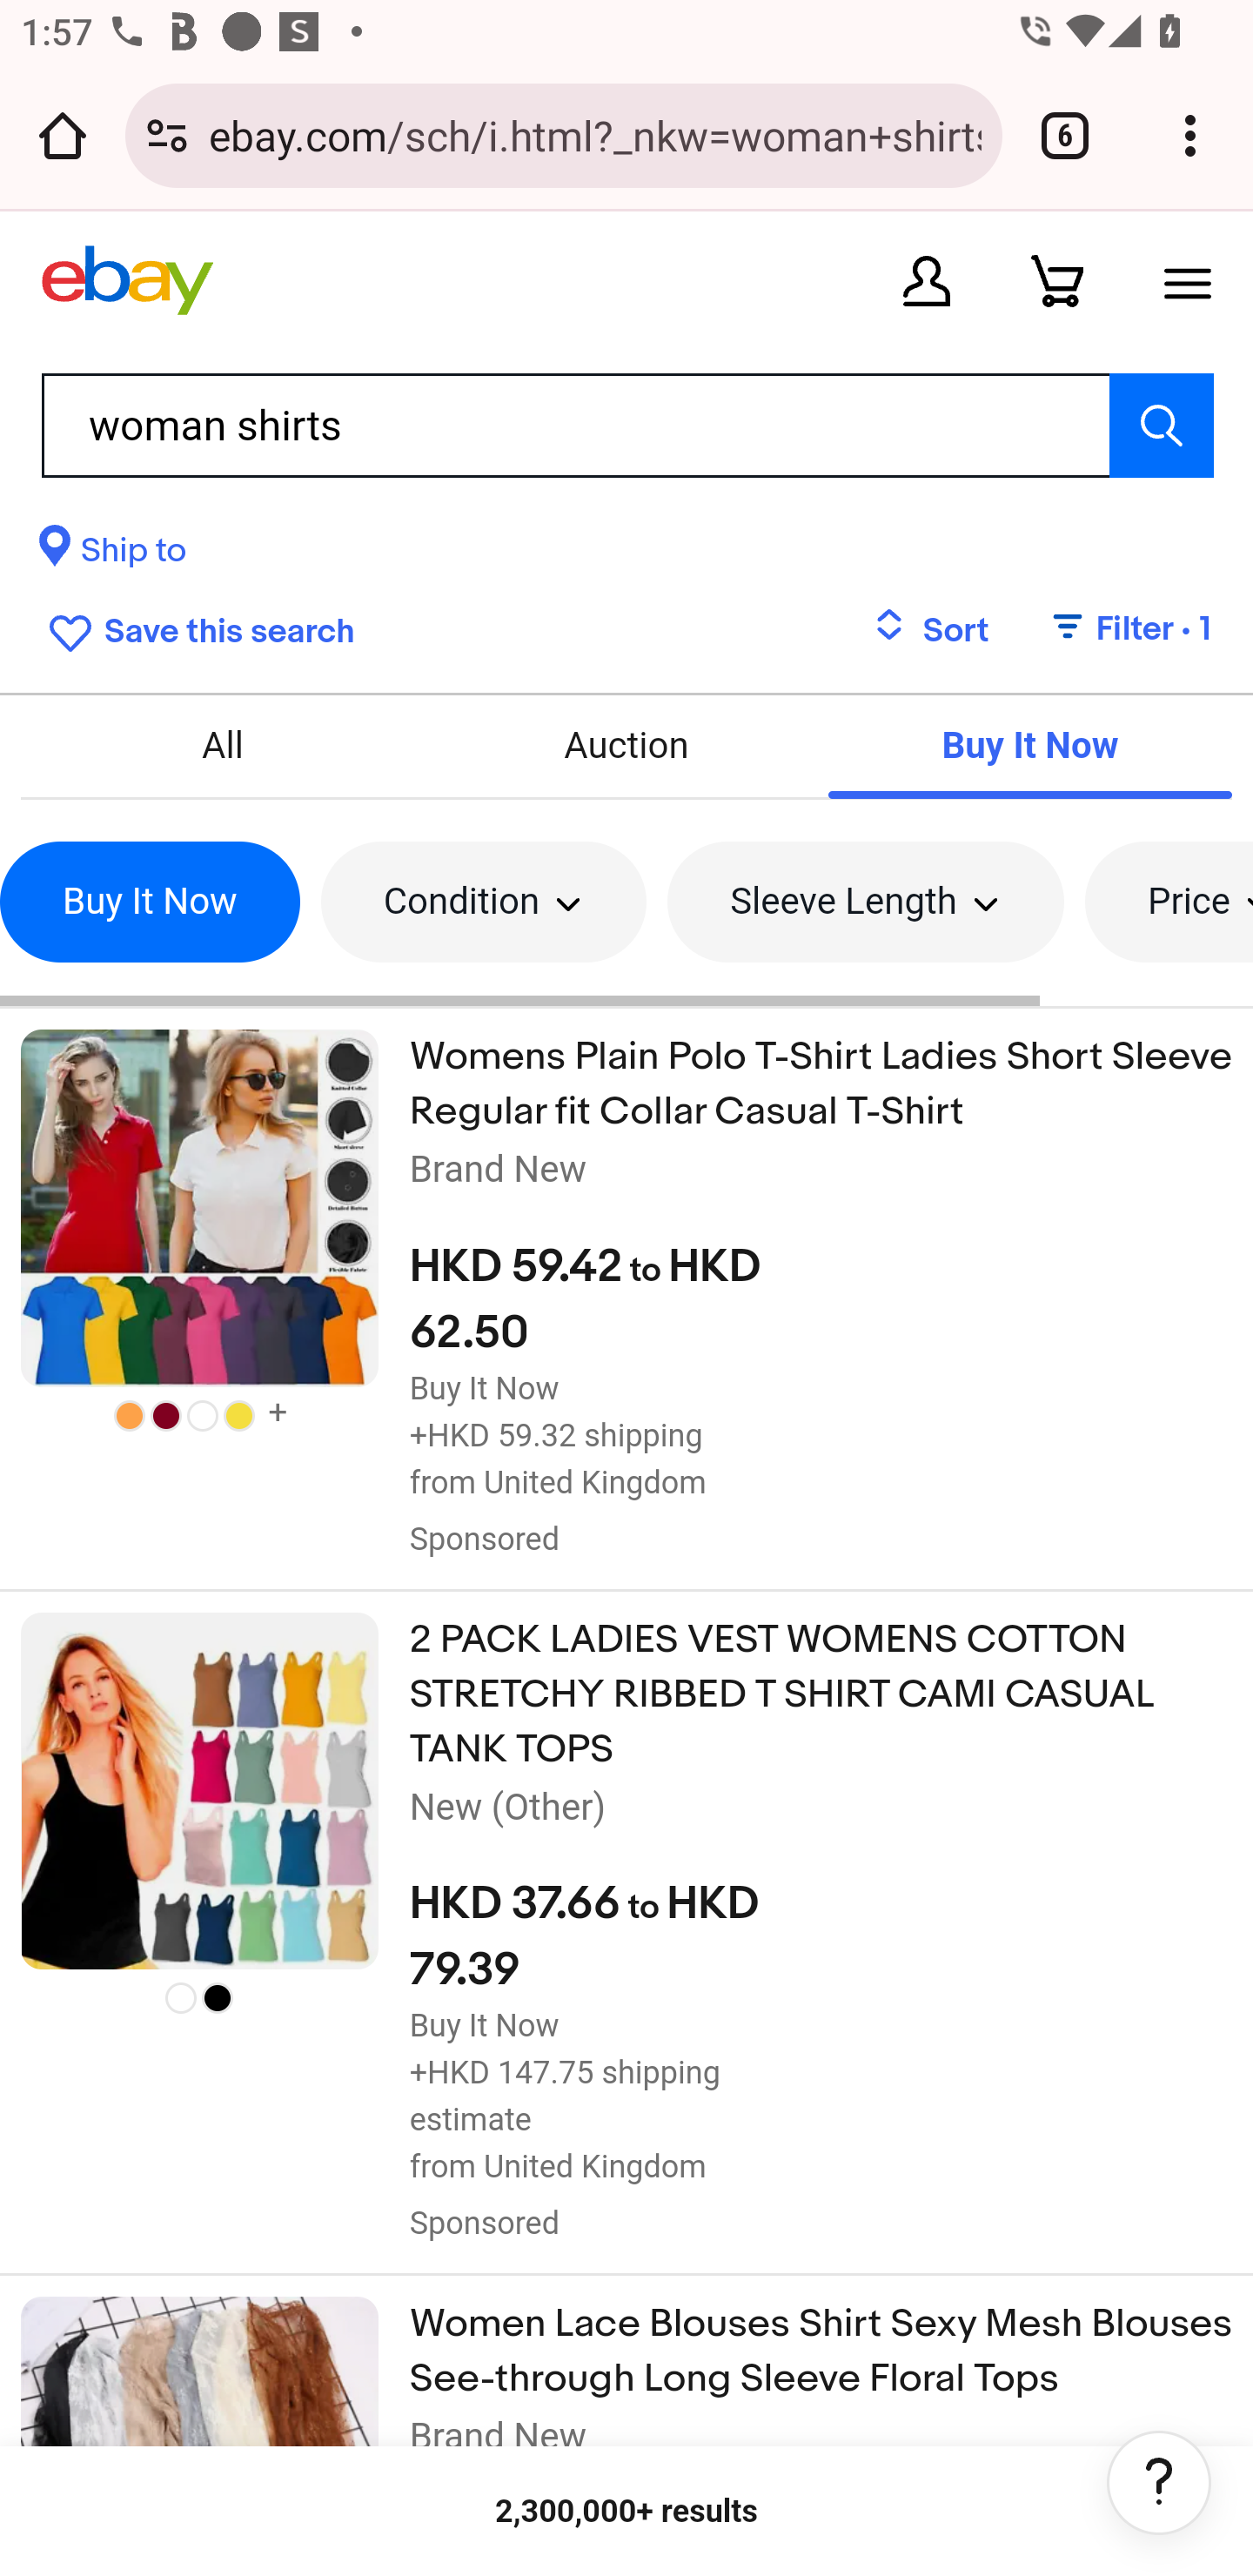  I want to click on Ship to , so click(113, 555).